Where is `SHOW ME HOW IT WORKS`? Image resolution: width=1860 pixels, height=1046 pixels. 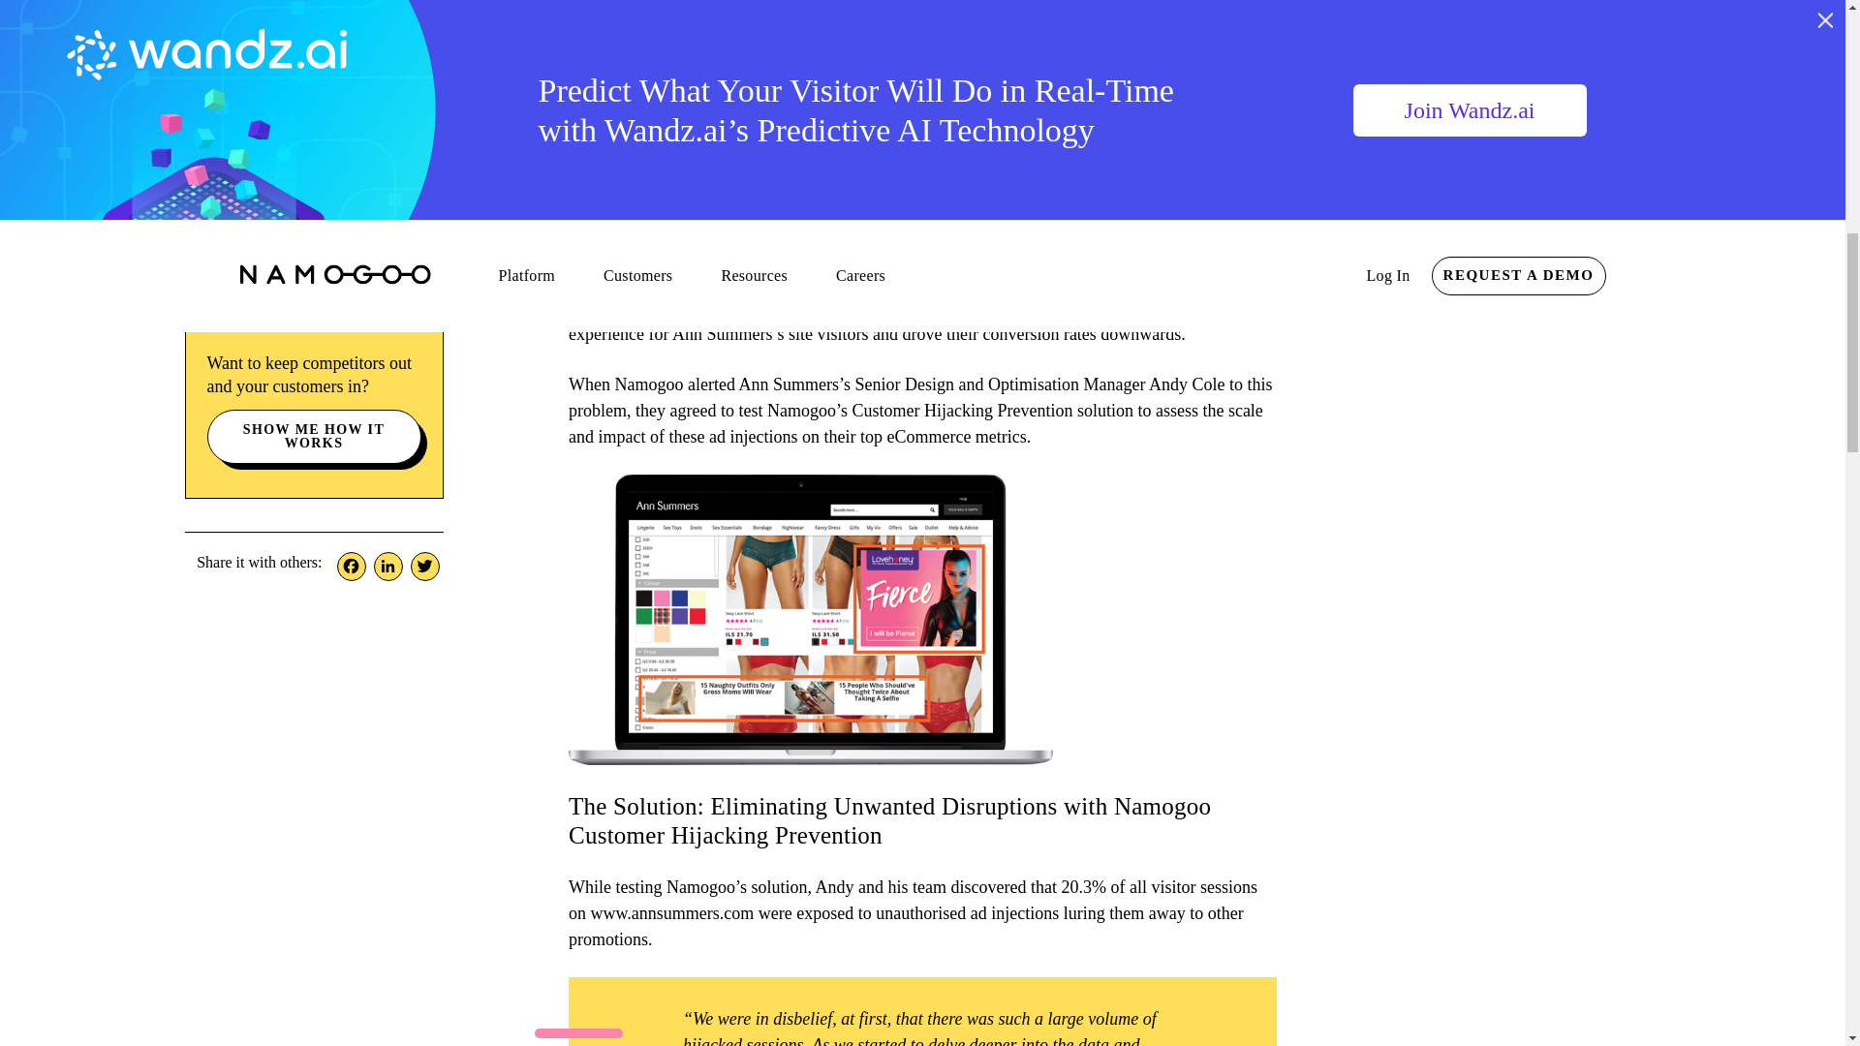
SHOW ME HOW IT WORKS is located at coordinates (314, 437).